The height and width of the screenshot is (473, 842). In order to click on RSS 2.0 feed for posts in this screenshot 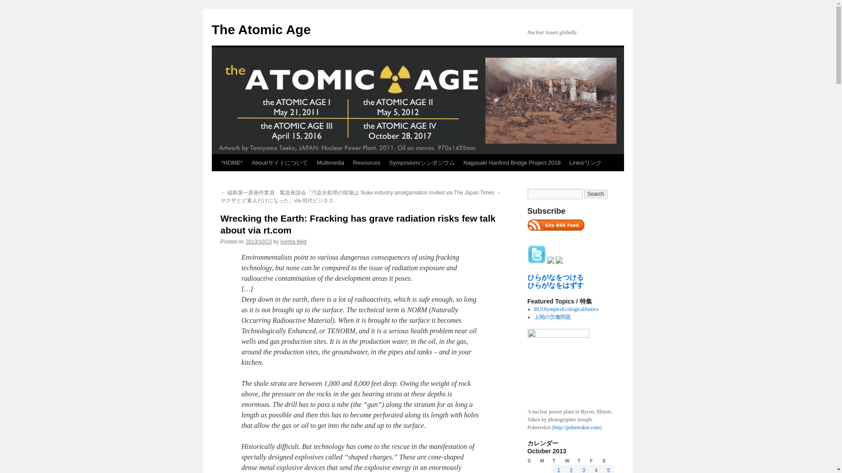, I will do `click(555, 233)`.